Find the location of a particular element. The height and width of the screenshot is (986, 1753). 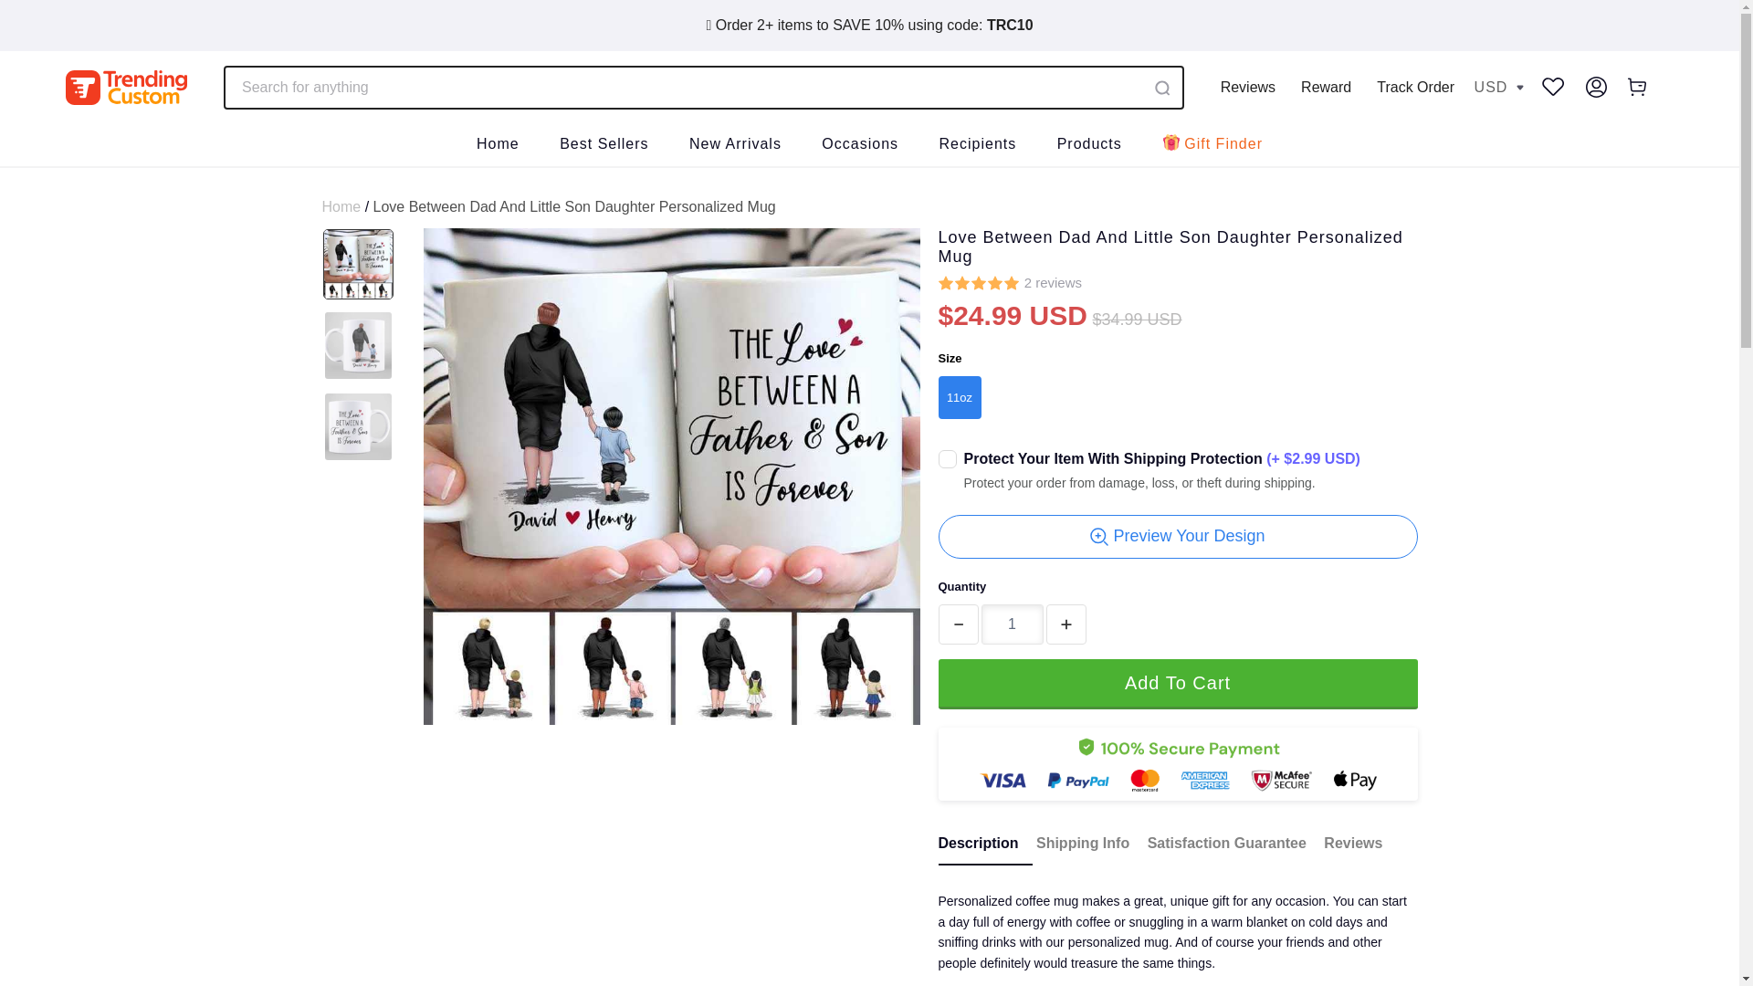

Recipients is located at coordinates (978, 145).